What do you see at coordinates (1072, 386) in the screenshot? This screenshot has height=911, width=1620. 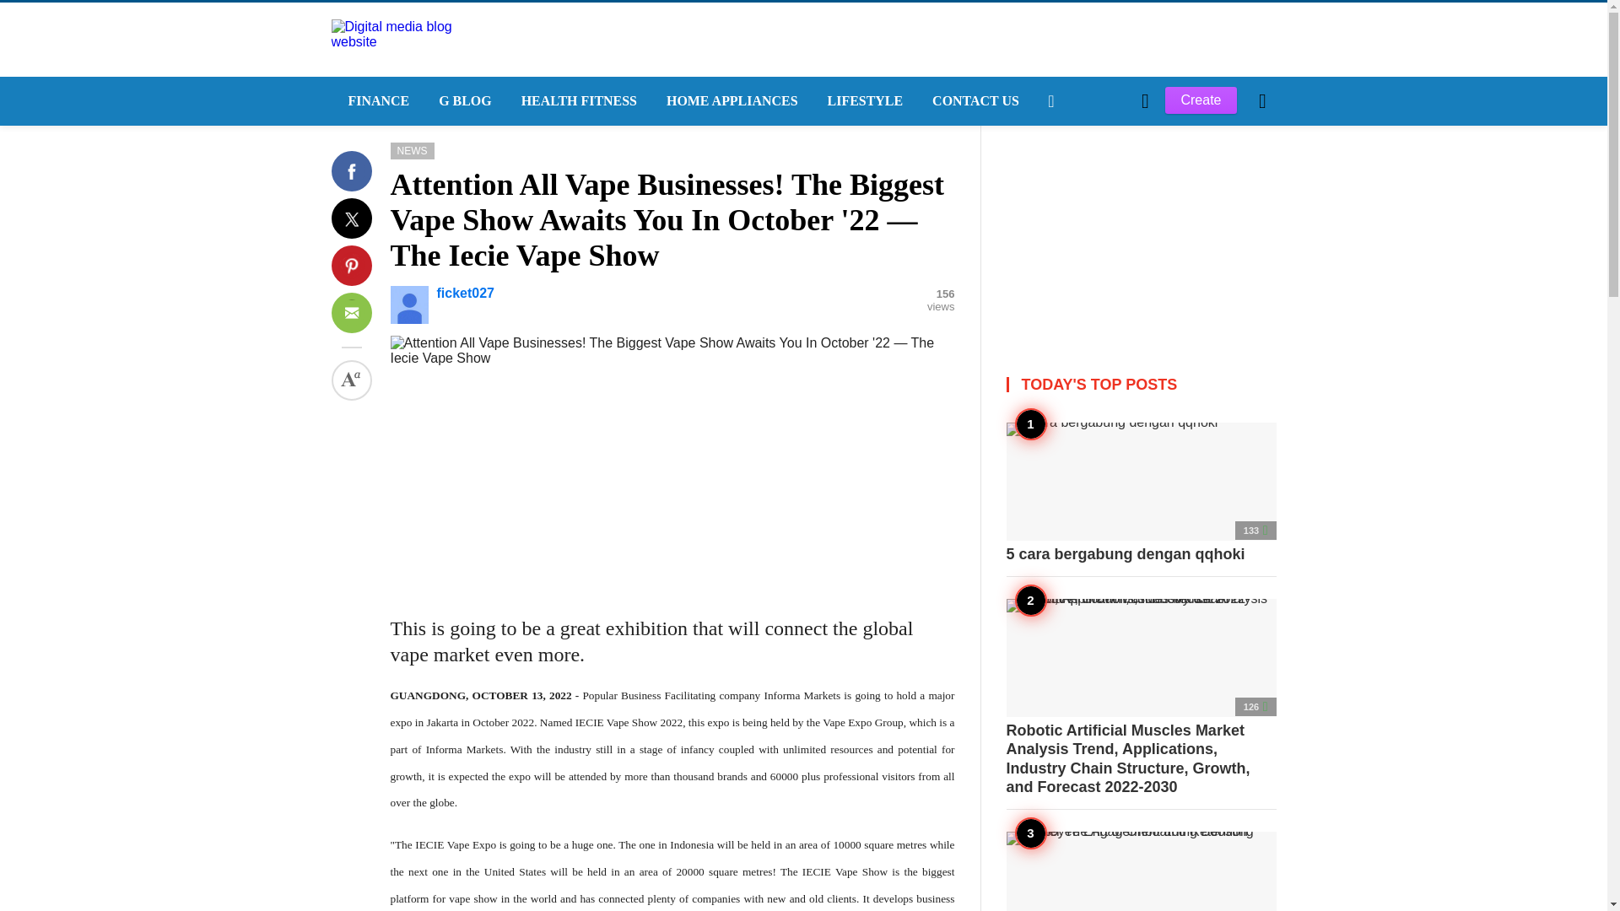 I see `Log in` at bounding box center [1072, 386].